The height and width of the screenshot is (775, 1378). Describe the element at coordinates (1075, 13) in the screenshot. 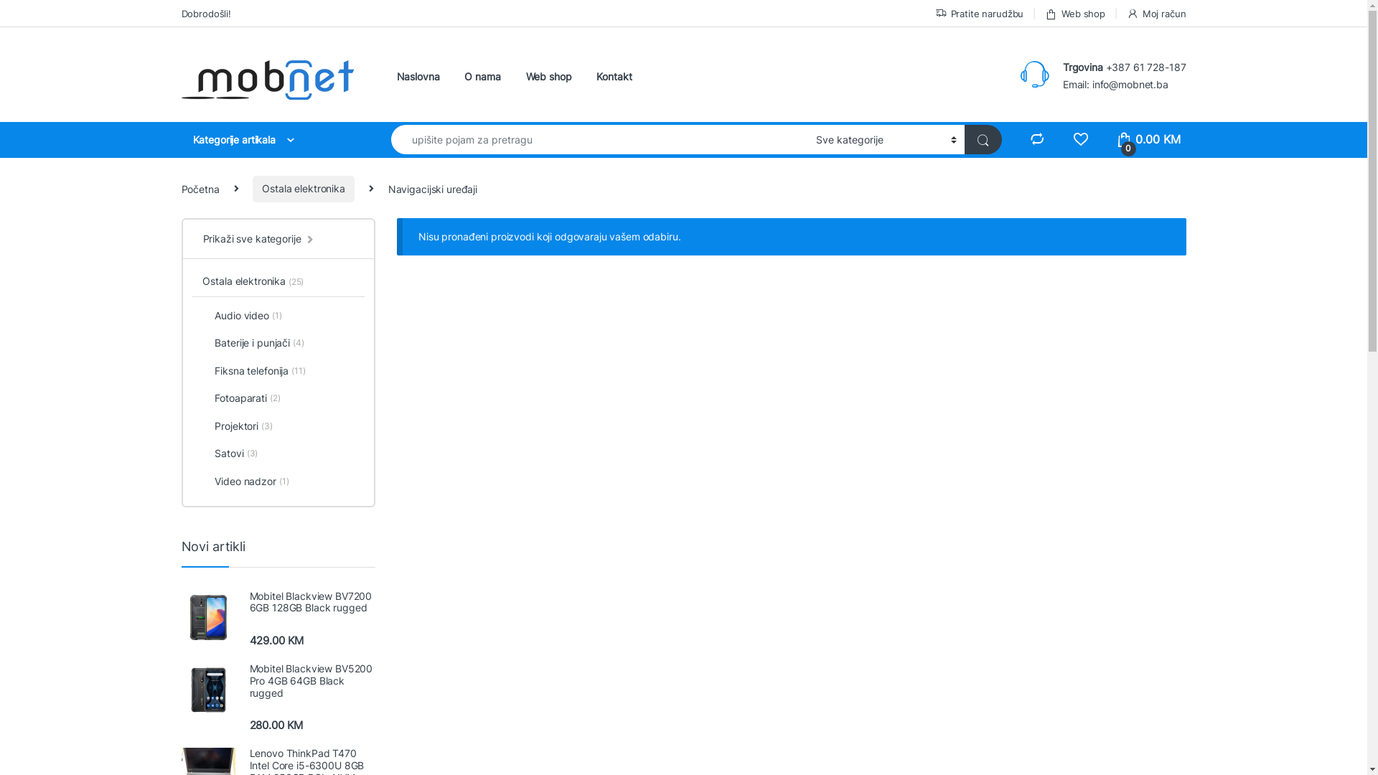

I see `Web shop` at that location.